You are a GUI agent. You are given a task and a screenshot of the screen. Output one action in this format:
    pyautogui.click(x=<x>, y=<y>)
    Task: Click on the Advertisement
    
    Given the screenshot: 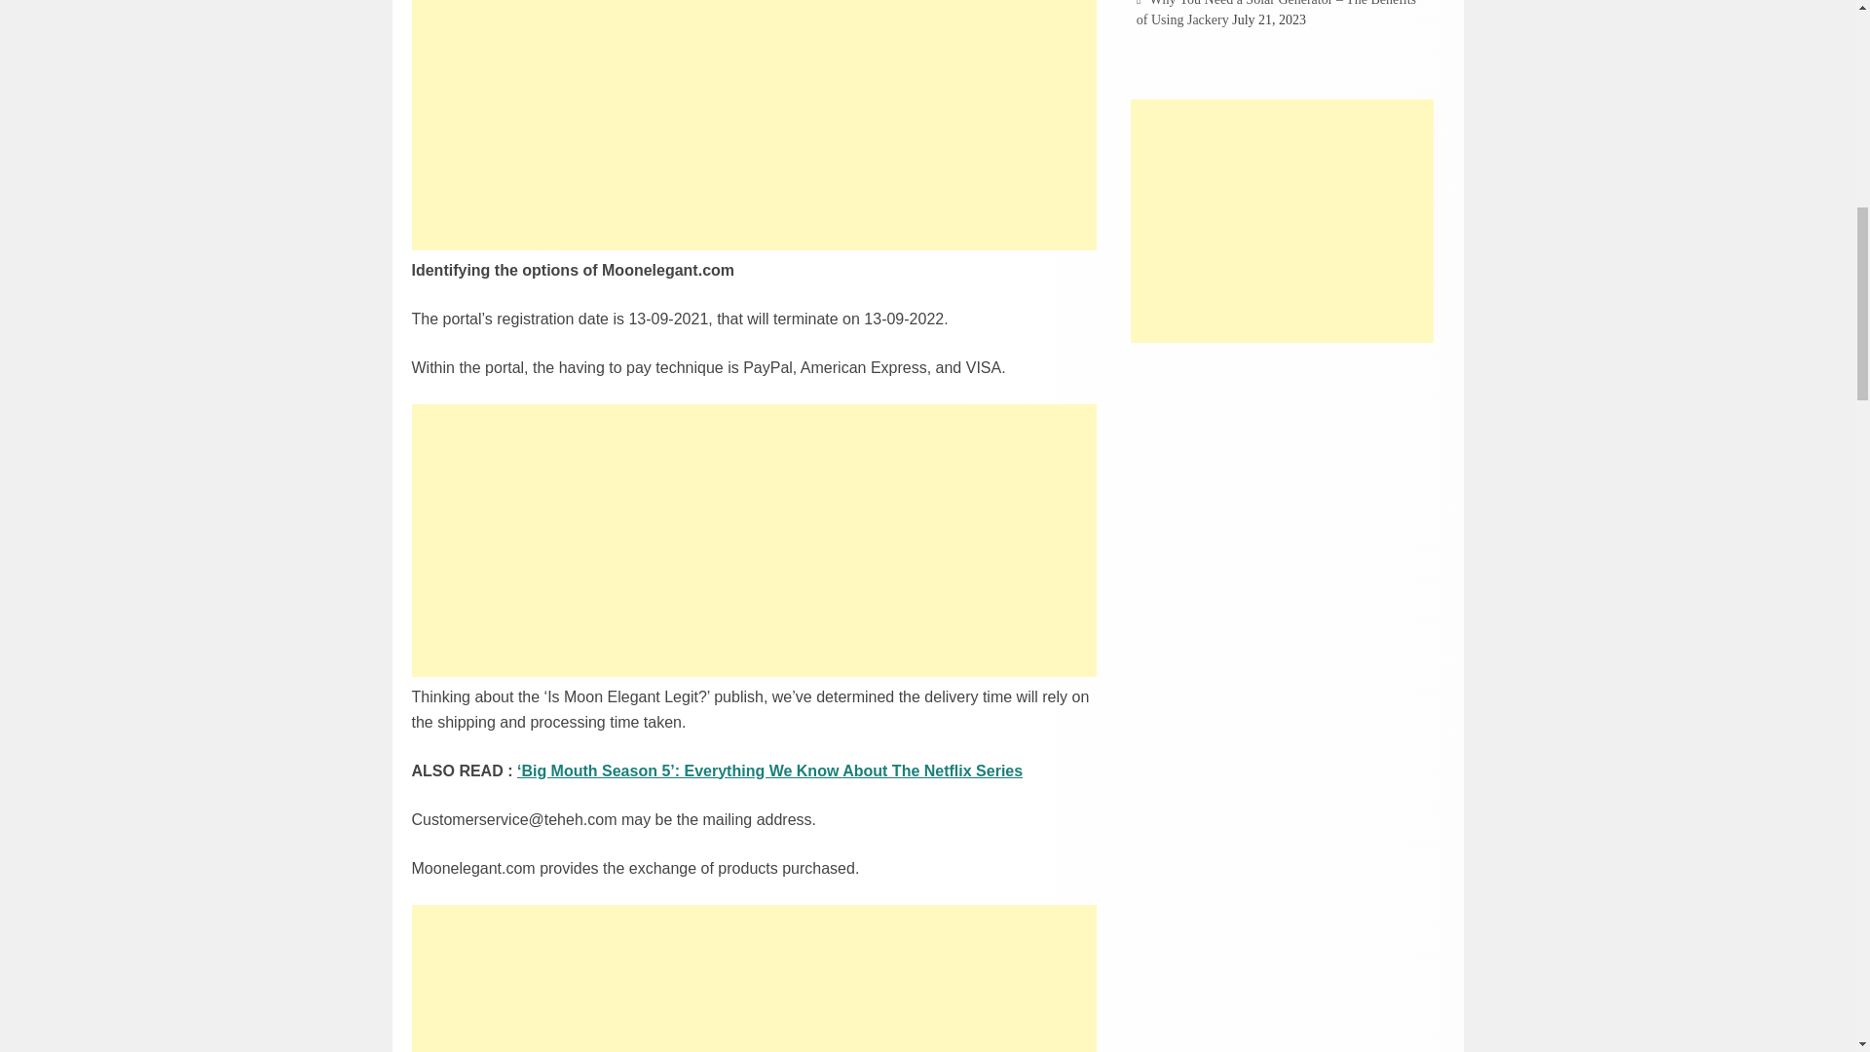 What is the action you would take?
    pyautogui.click(x=754, y=978)
    